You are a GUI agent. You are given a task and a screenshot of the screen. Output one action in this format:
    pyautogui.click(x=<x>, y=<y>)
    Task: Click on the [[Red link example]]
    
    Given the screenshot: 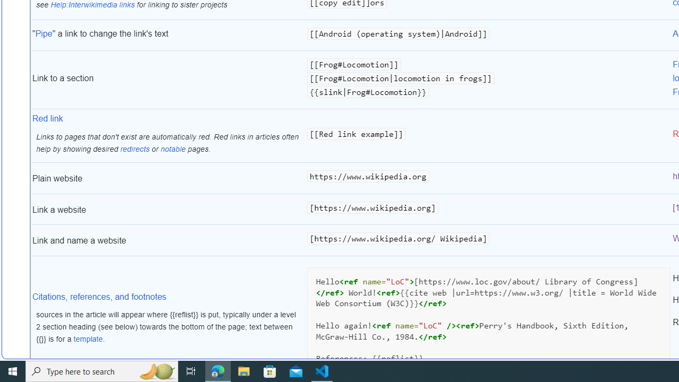 What is the action you would take?
    pyautogui.click(x=489, y=137)
    